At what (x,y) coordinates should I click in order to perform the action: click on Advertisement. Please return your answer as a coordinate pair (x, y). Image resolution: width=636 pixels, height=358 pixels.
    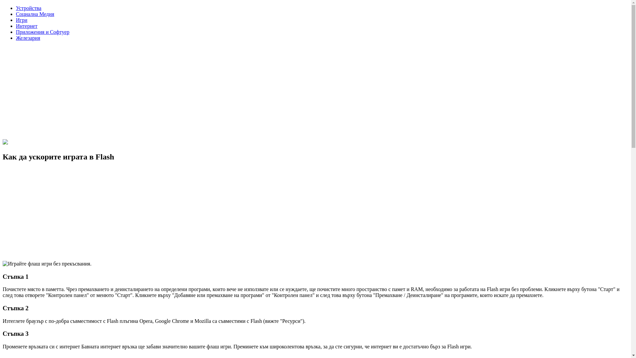
    Looking at the image, I should click on (201, 214).